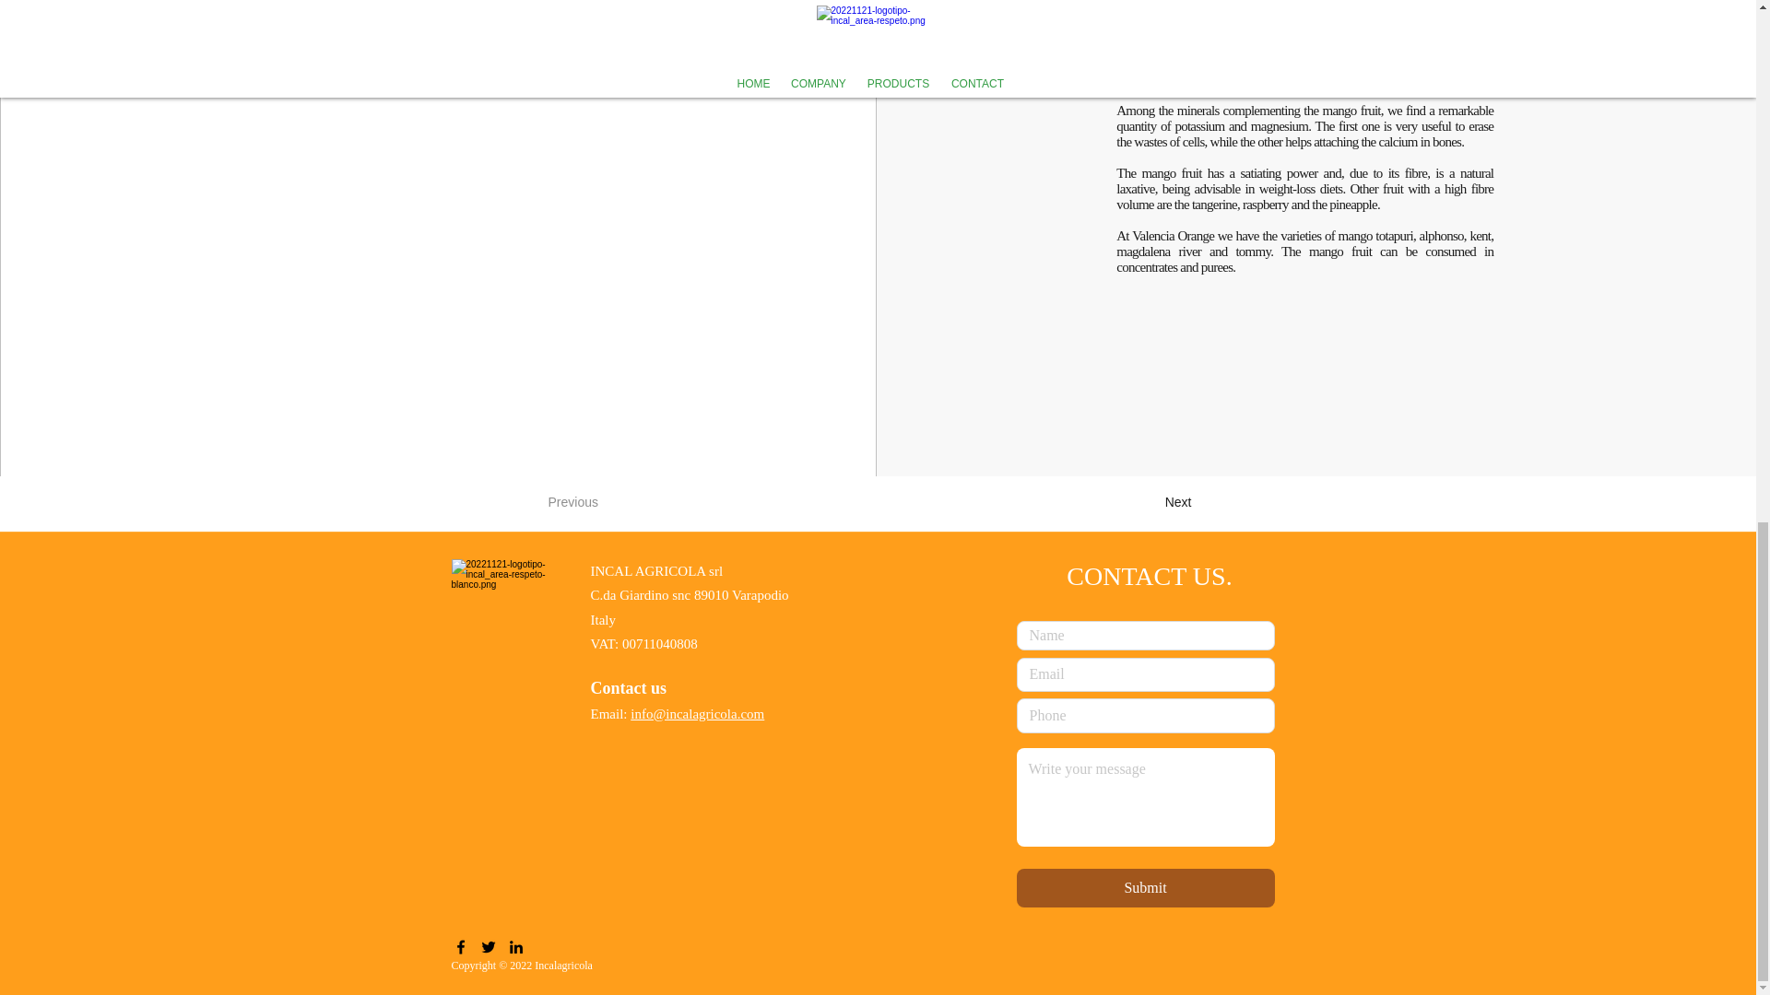 This screenshot has width=1770, height=995. I want to click on Previous, so click(608, 502).